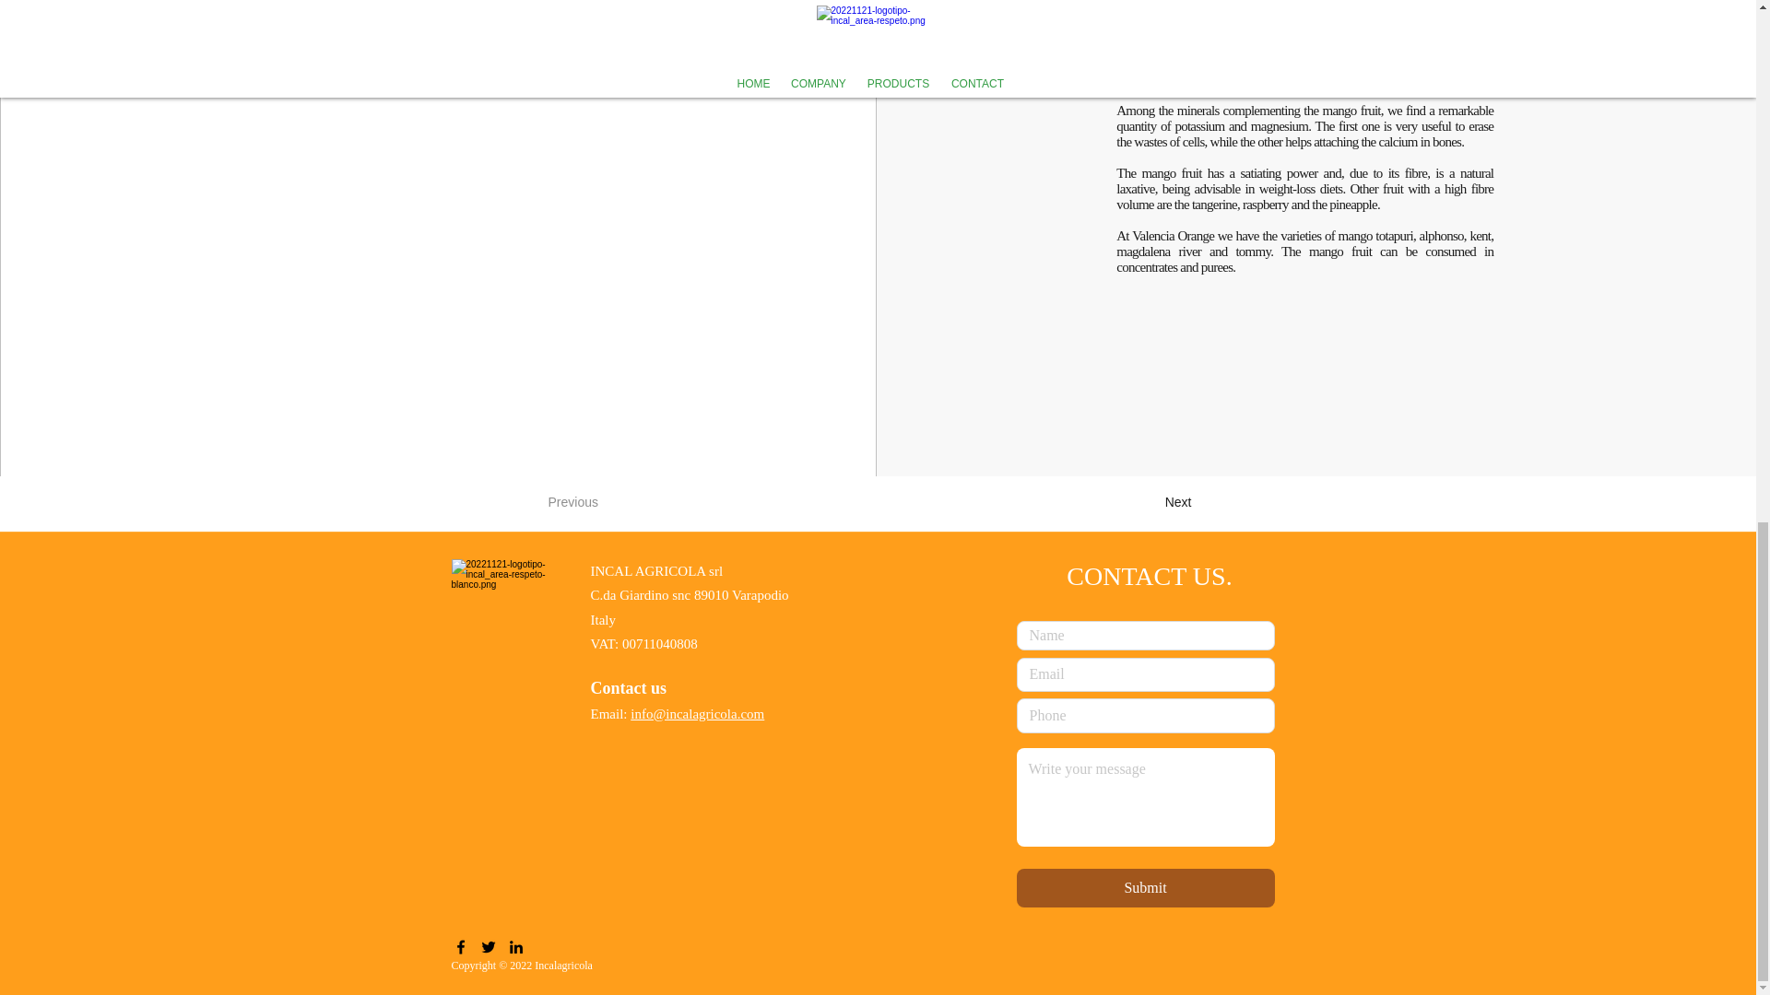 This screenshot has width=1770, height=995. I want to click on Previous, so click(608, 502).